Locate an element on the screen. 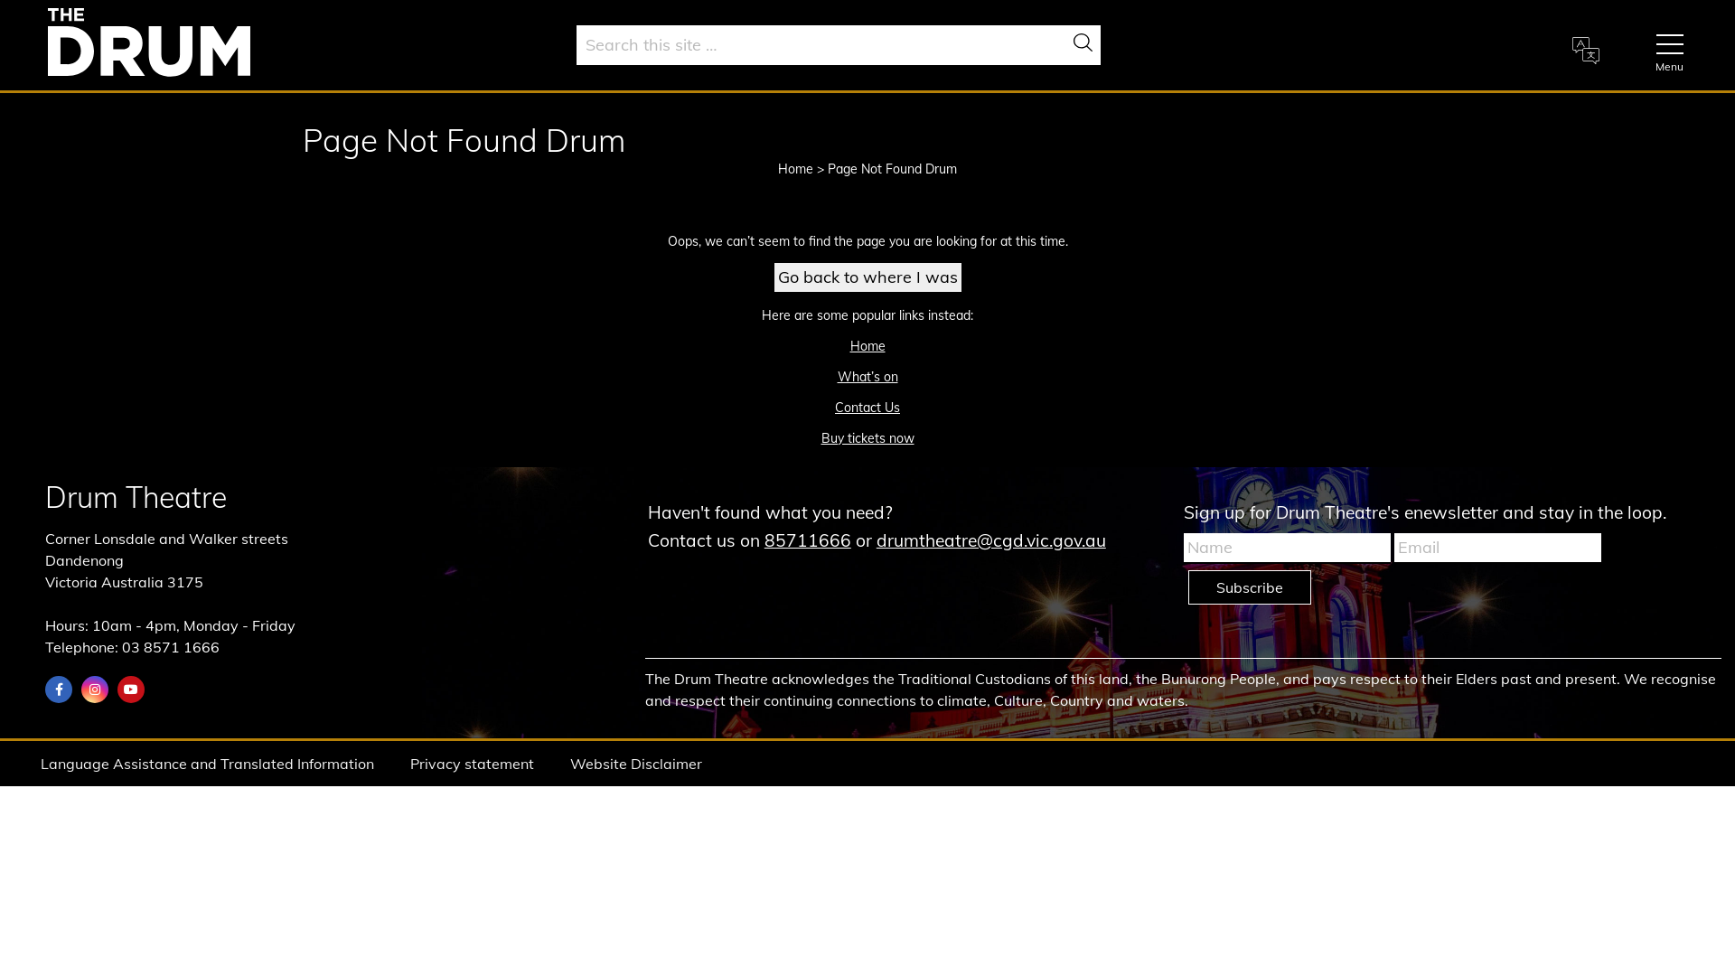 This screenshot has height=976, width=1735. Go back to where I was is located at coordinates (867, 277).